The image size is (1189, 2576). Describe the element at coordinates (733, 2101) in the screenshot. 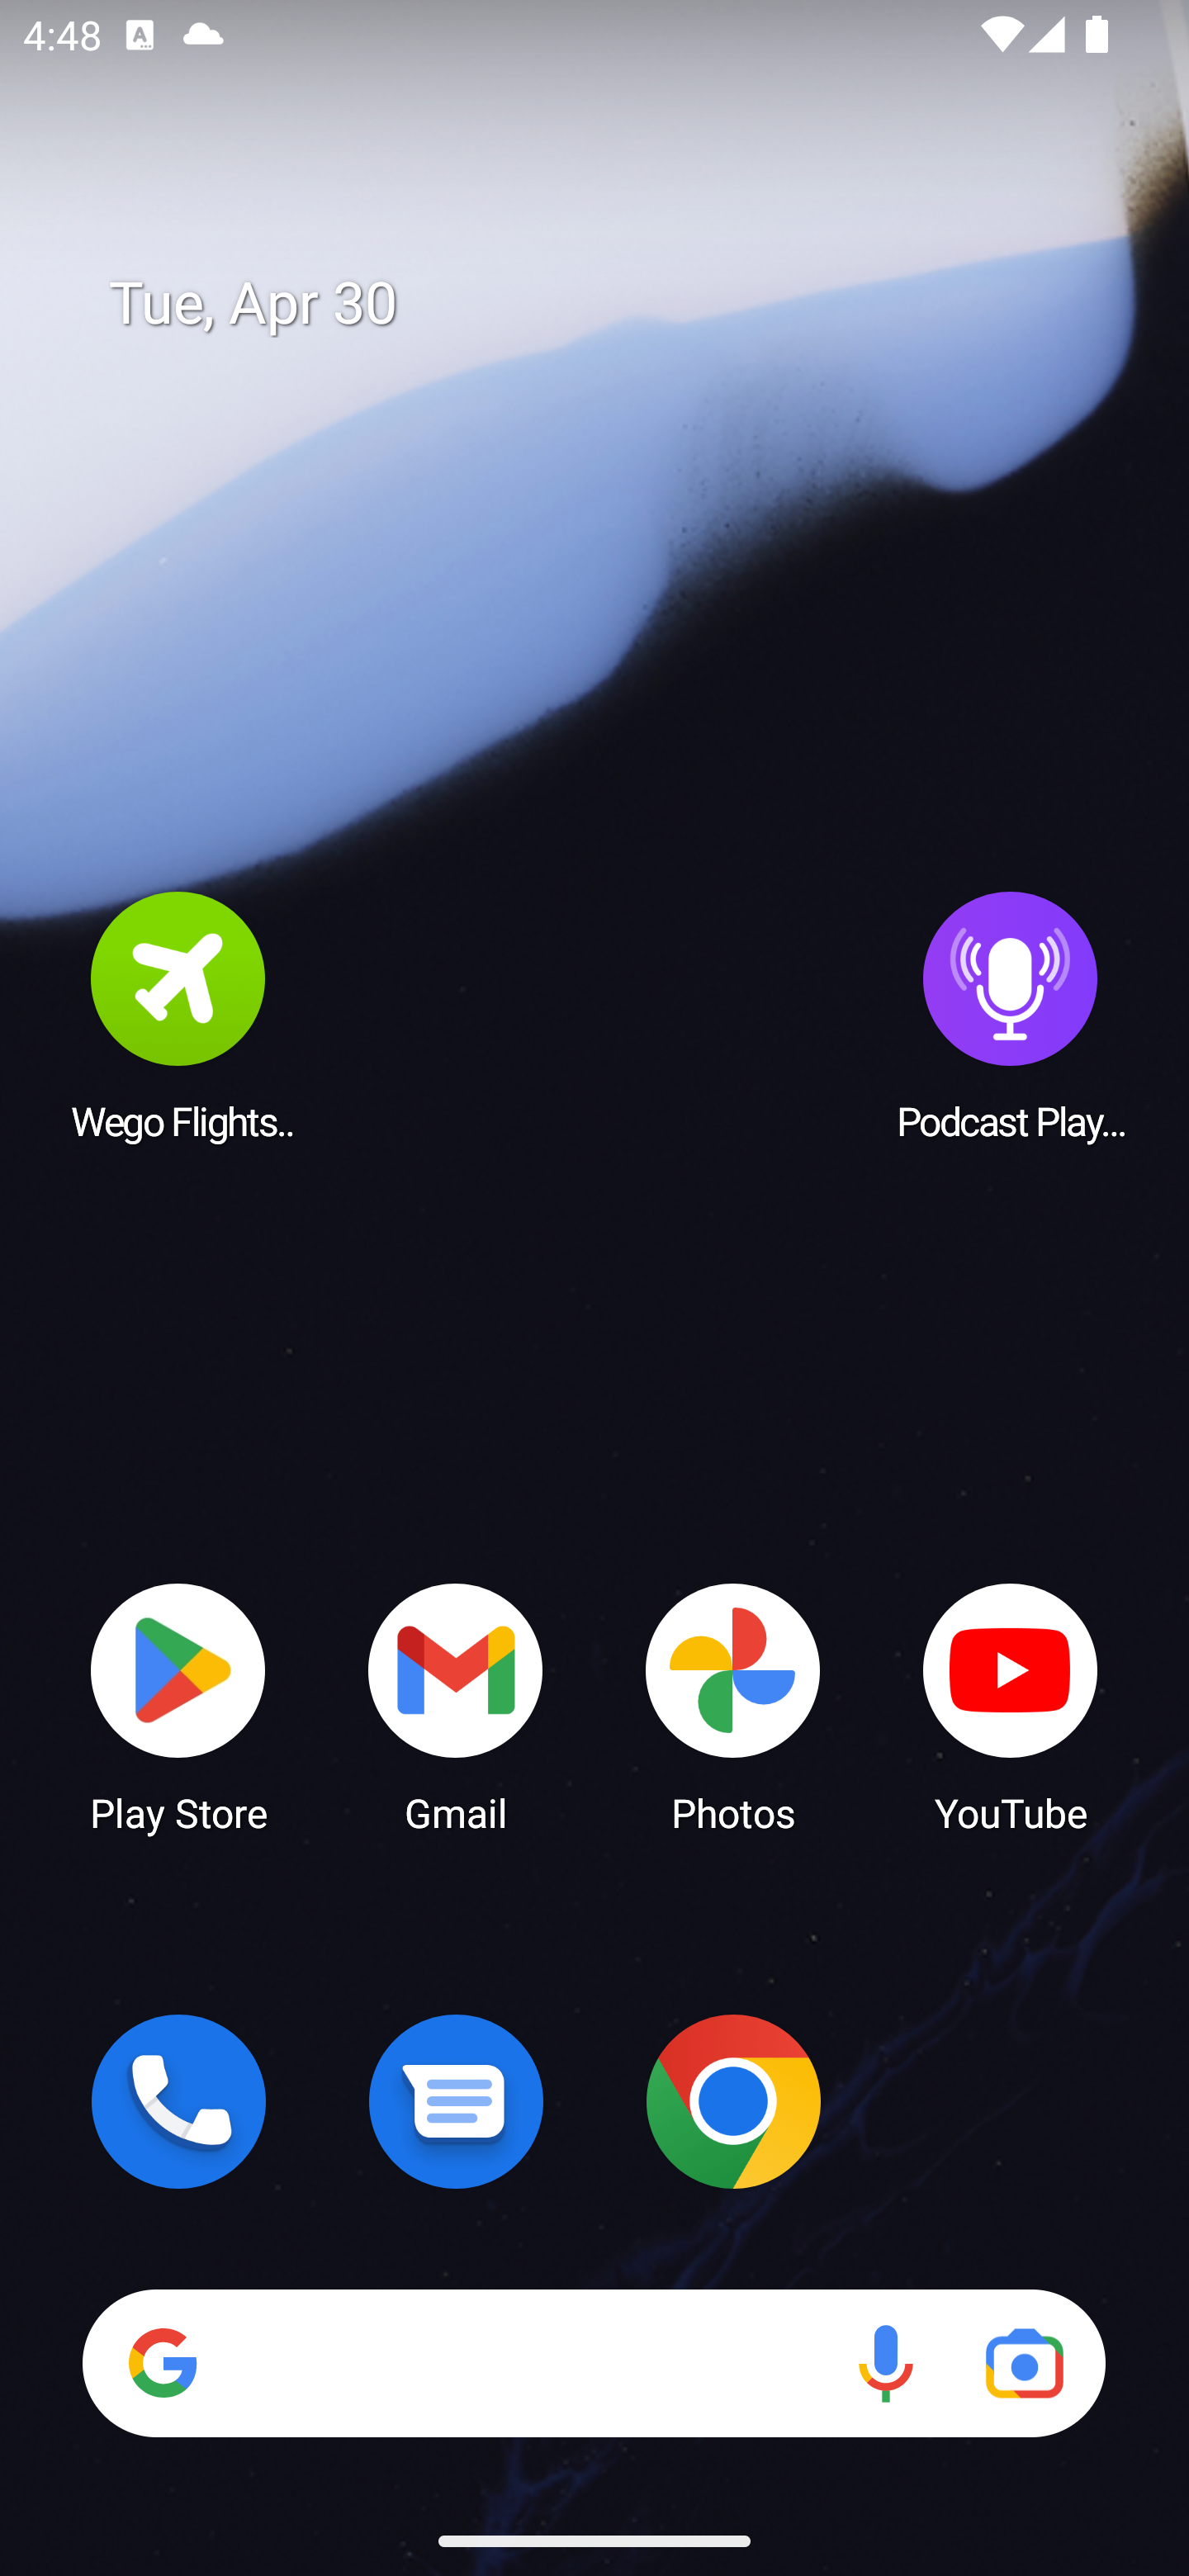

I see `Chrome` at that location.